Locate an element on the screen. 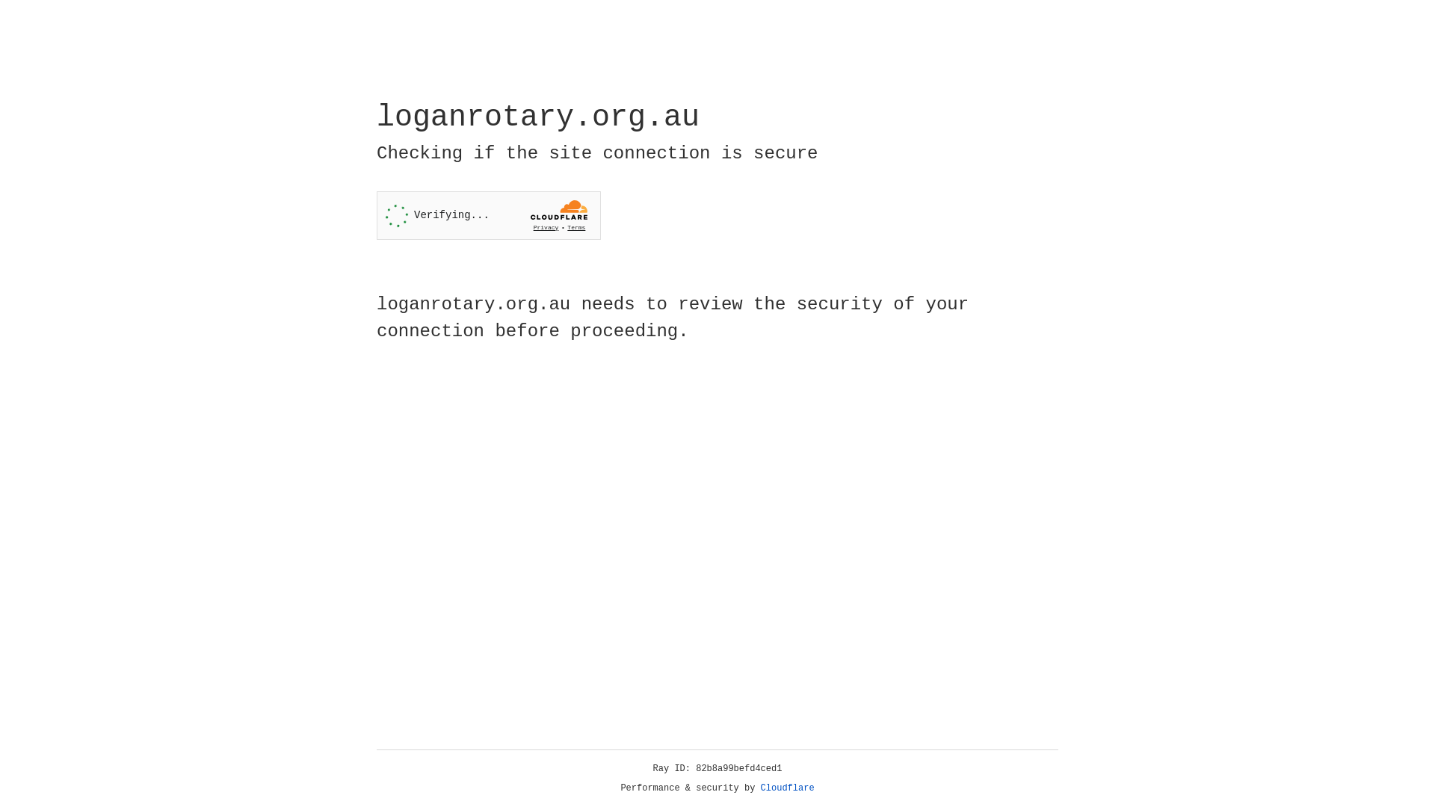 This screenshot has height=807, width=1435. Widget containing a Cloudflare security challenge is located at coordinates (489, 215).